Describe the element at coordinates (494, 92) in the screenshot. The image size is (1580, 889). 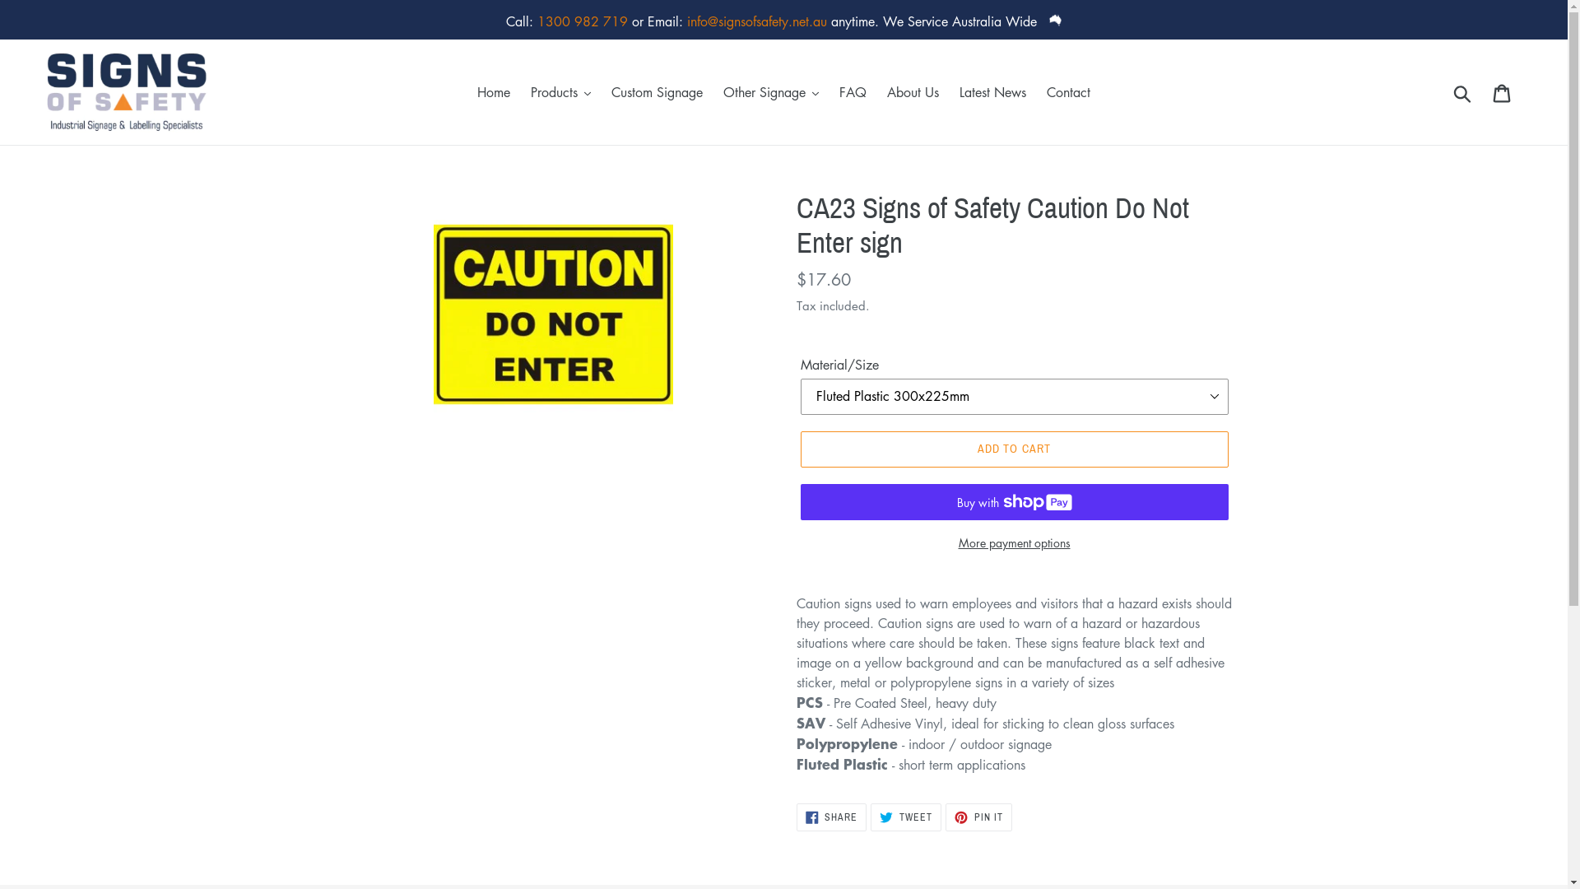
I see `Home` at that location.